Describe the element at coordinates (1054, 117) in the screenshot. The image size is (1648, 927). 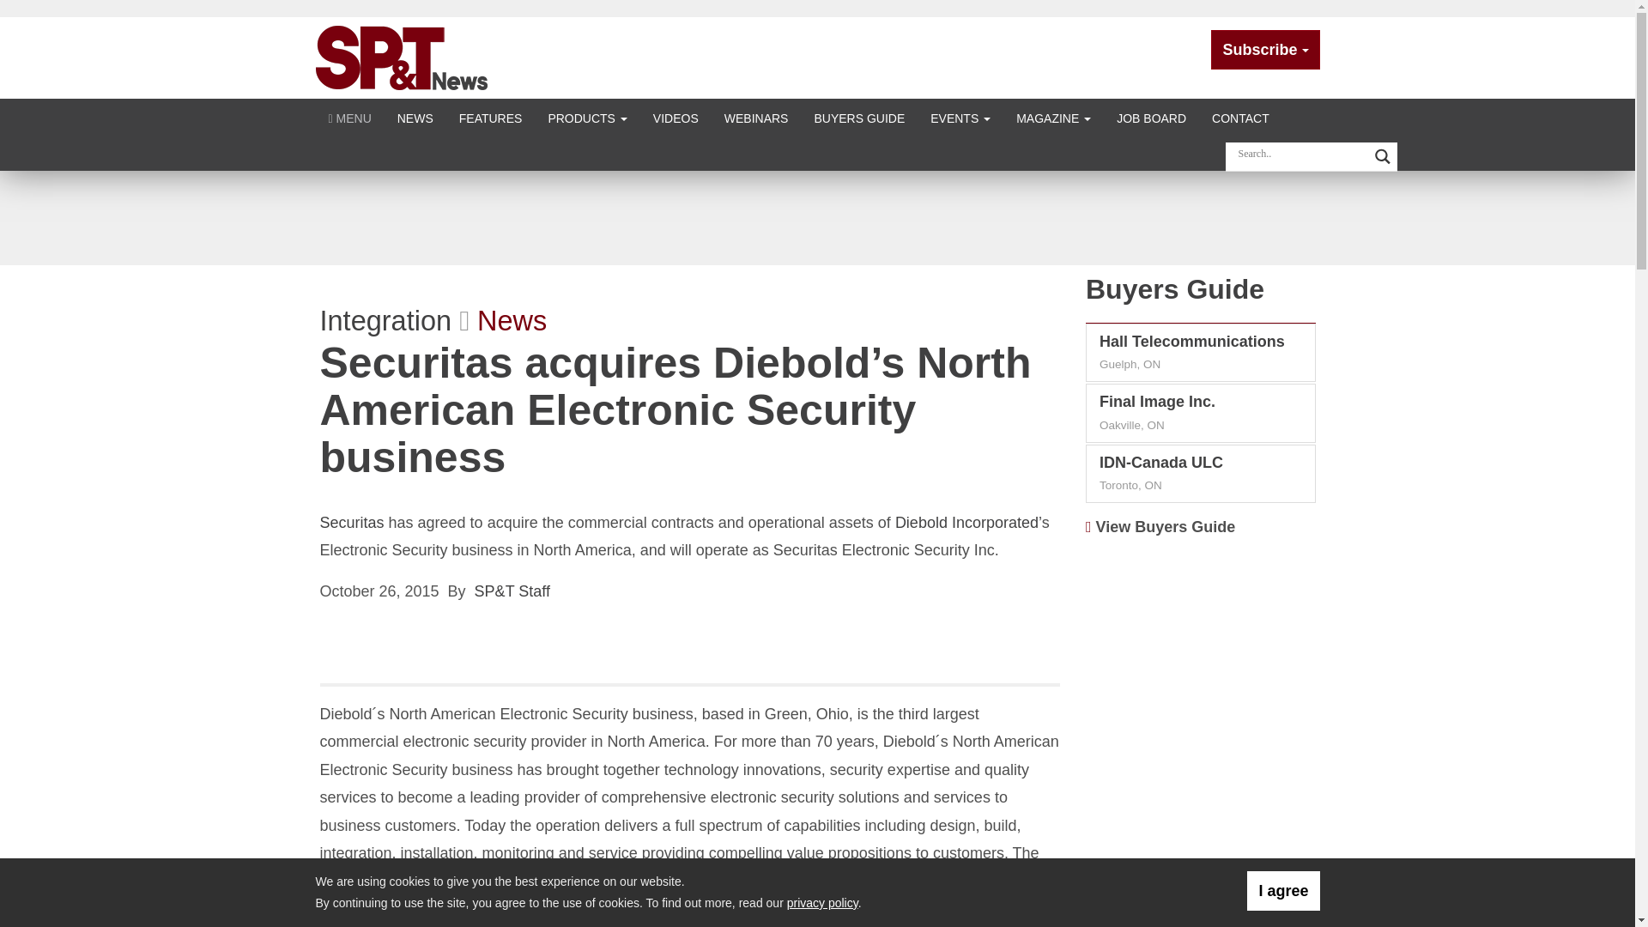
I see `MAGAZINE` at that location.